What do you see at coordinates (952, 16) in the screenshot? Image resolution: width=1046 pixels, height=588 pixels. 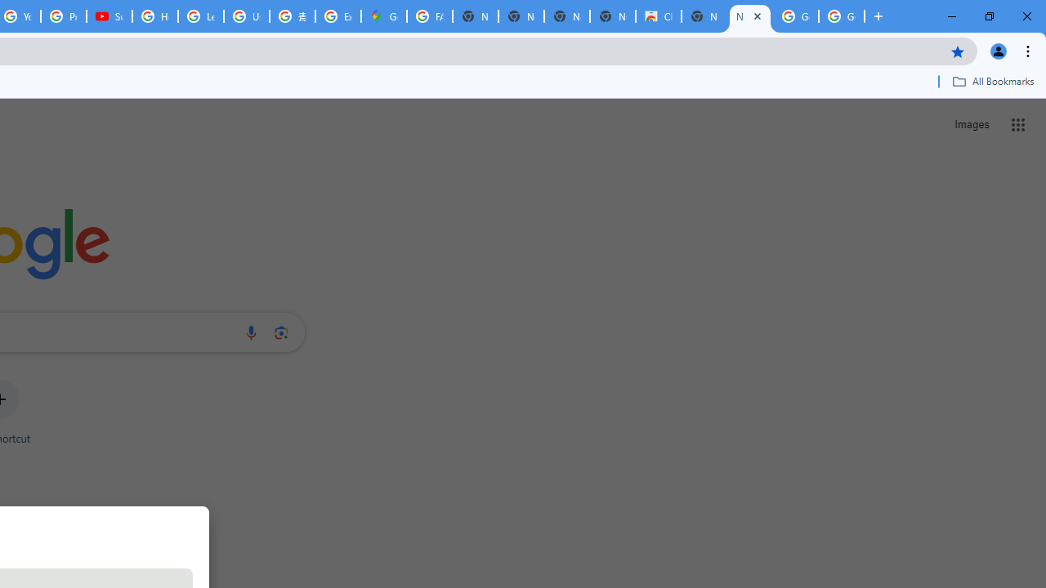 I see `Minimize` at bounding box center [952, 16].